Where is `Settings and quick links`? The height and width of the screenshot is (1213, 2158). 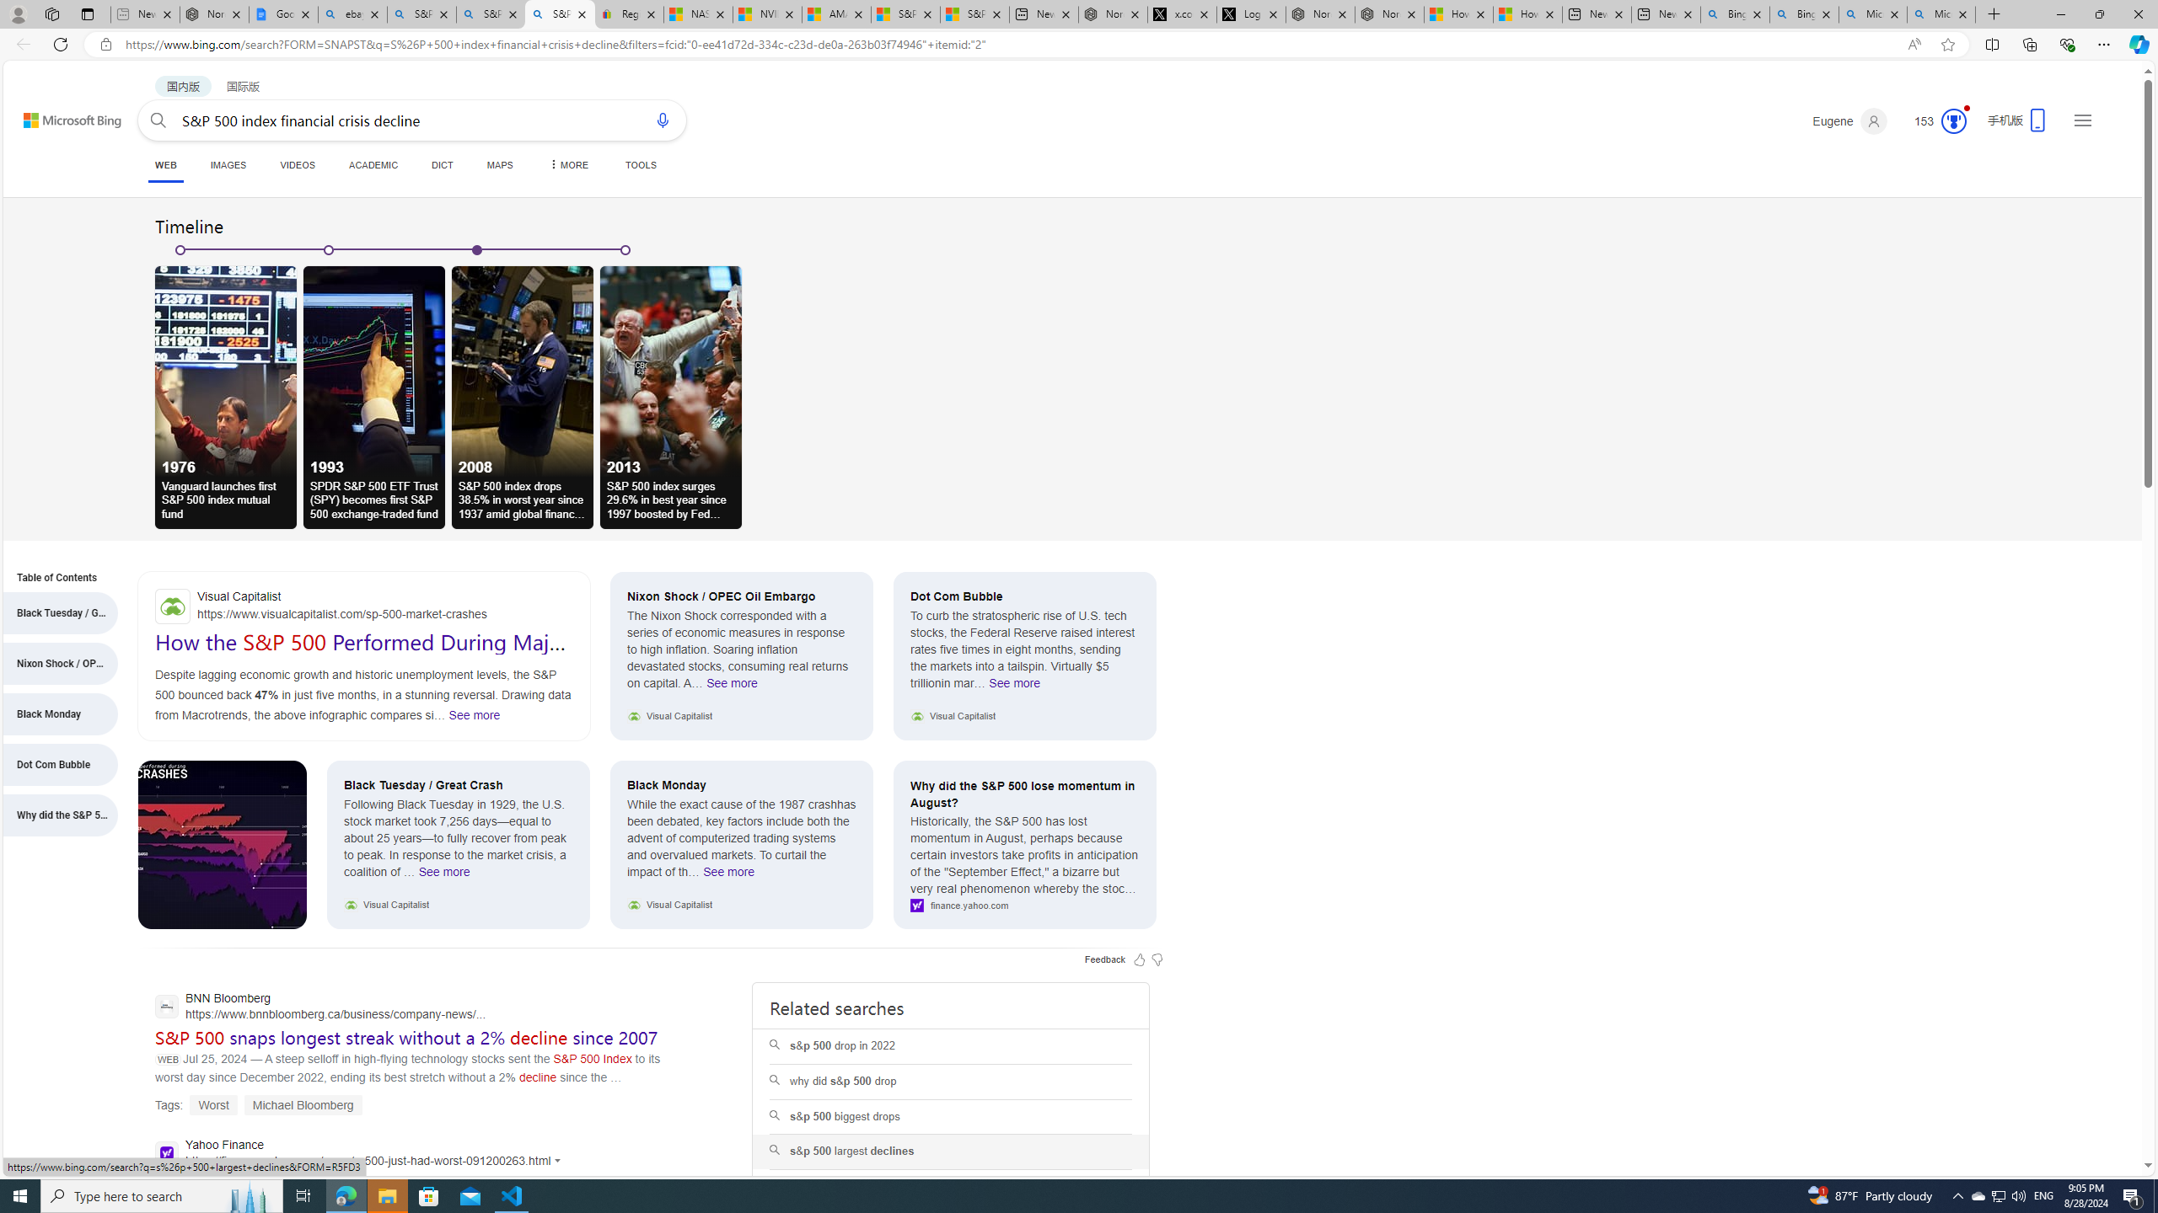 Settings and quick links is located at coordinates (2082, 120).